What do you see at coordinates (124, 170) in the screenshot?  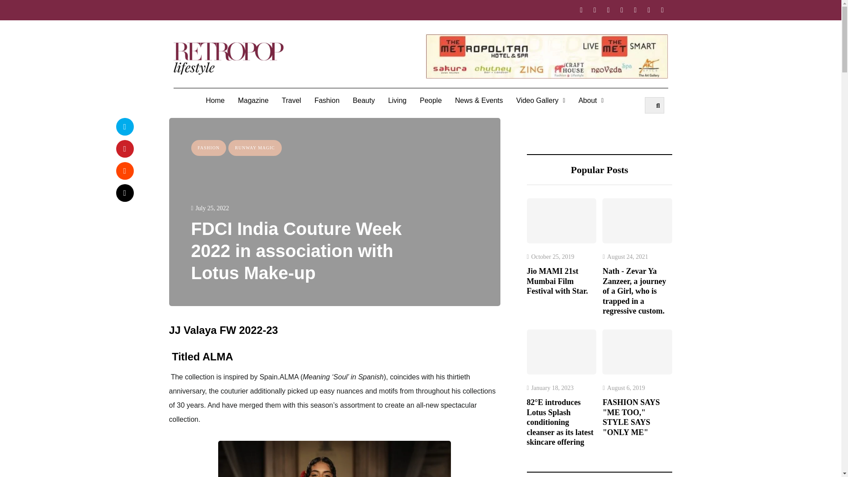 I see `Share on Reddit` at bounding box center [124, 170].